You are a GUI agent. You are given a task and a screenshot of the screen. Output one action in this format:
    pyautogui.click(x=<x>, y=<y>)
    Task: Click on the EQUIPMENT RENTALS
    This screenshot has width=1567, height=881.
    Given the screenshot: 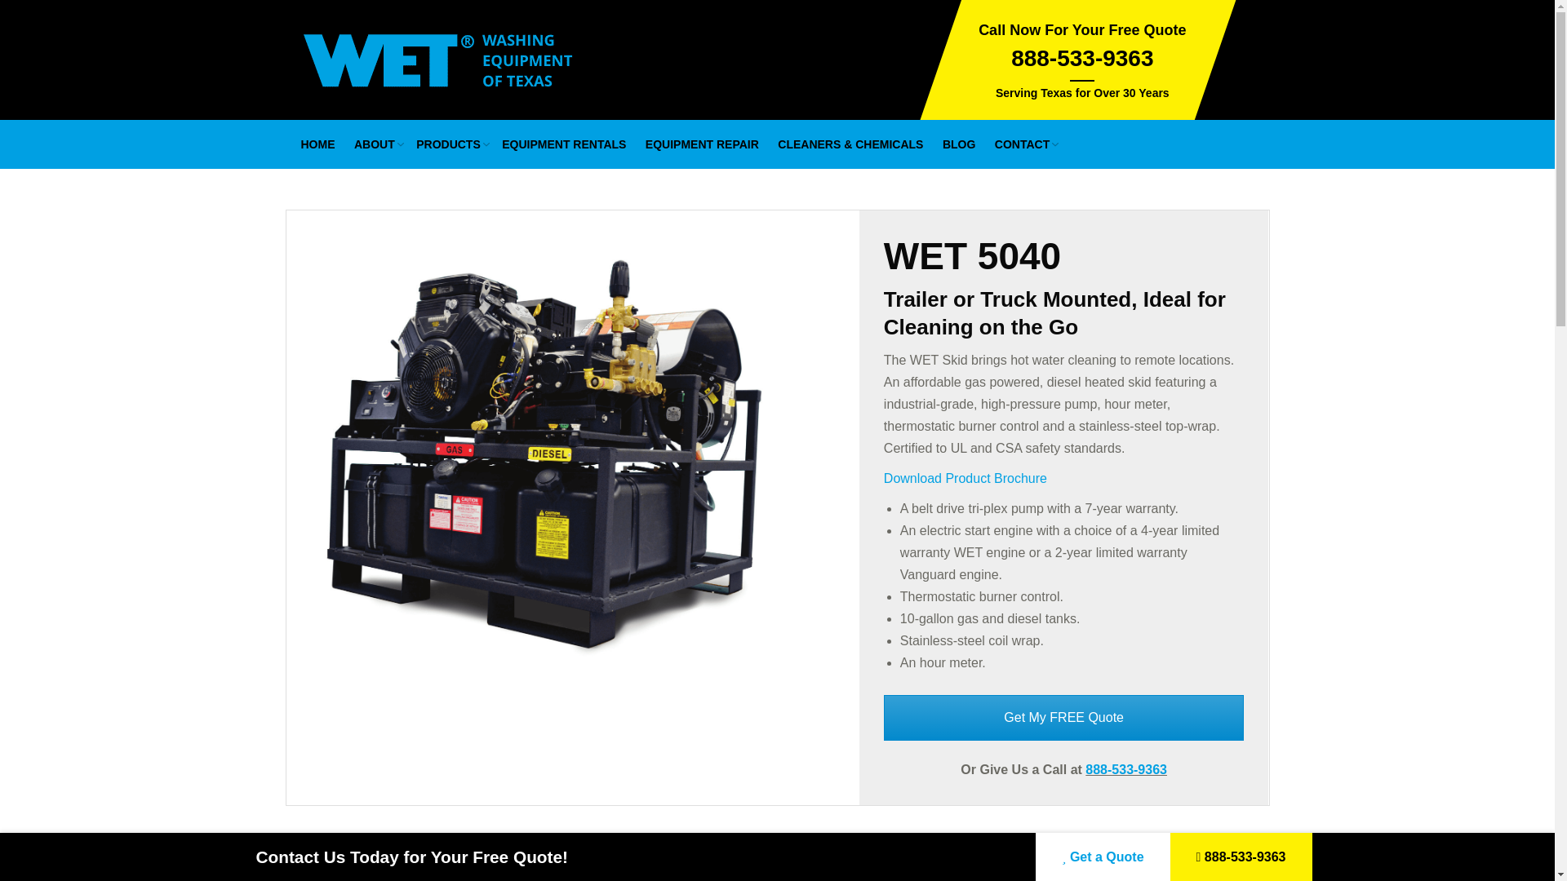 What is the action you would take?
    pyautogui.click(x=564, y=145)
    